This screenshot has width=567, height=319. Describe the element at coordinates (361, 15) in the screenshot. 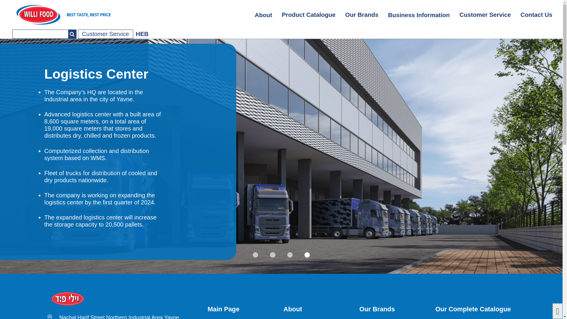

I see `Our Brands` at that location.